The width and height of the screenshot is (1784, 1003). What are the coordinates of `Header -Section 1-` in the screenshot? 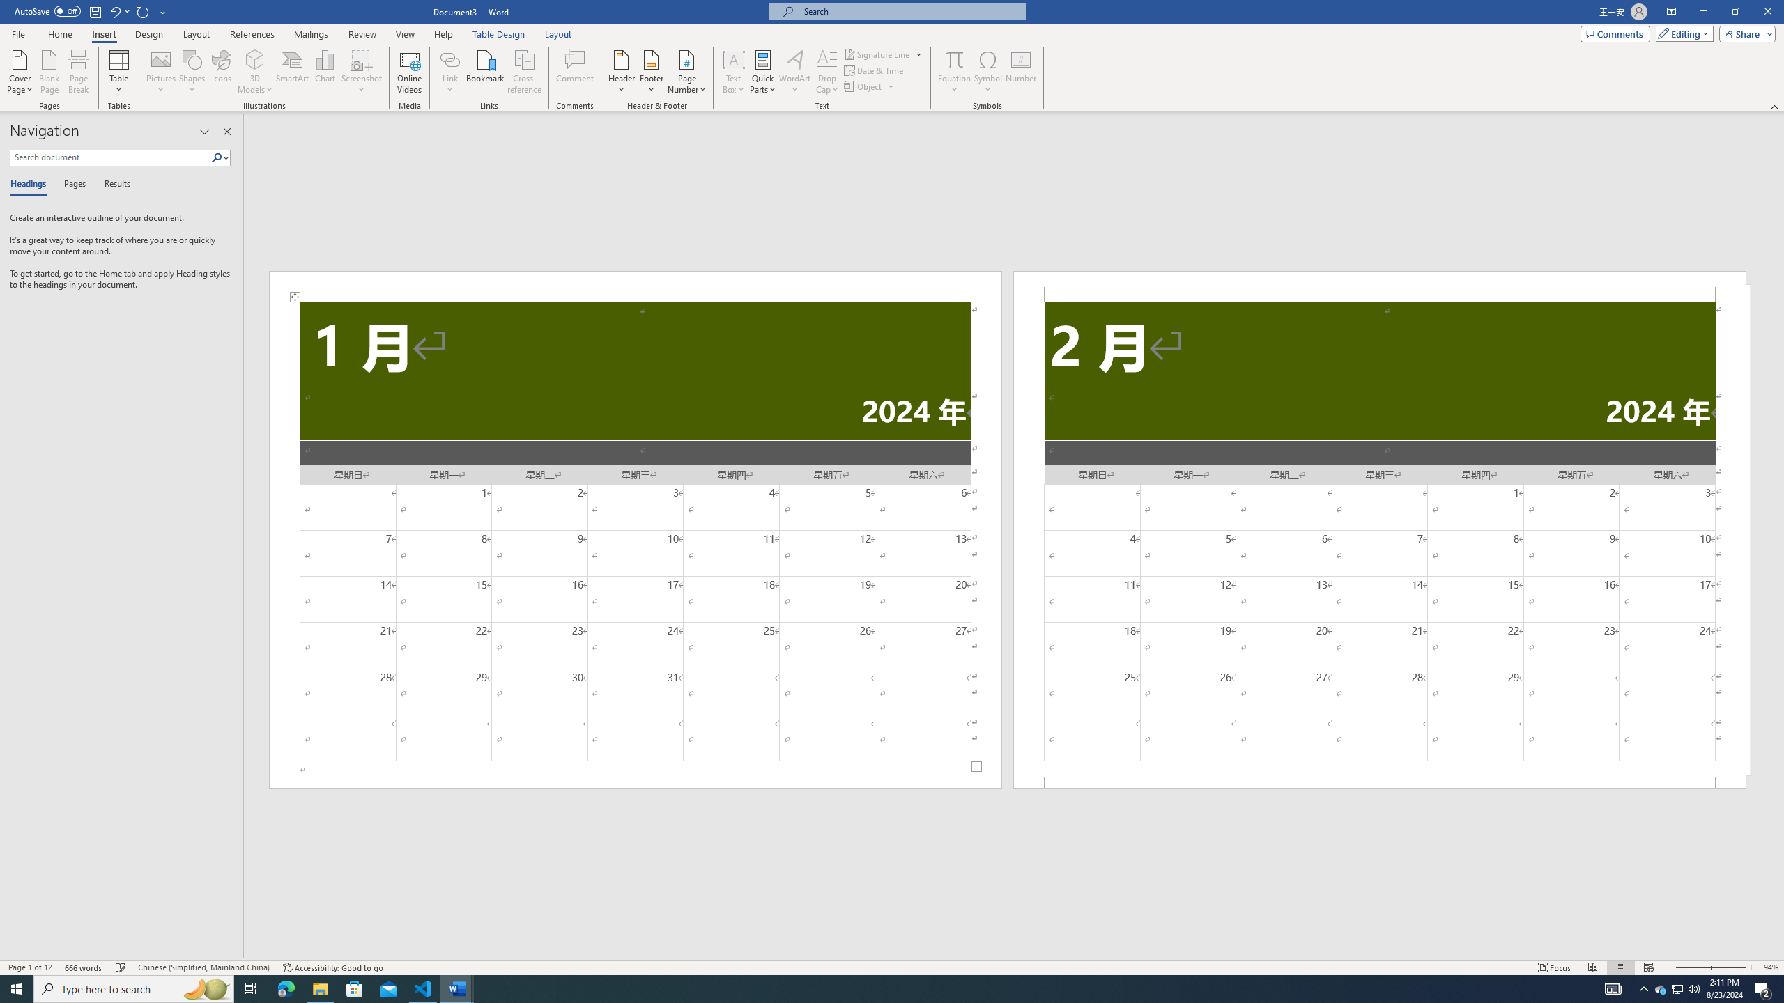 It's located at (636, 286).